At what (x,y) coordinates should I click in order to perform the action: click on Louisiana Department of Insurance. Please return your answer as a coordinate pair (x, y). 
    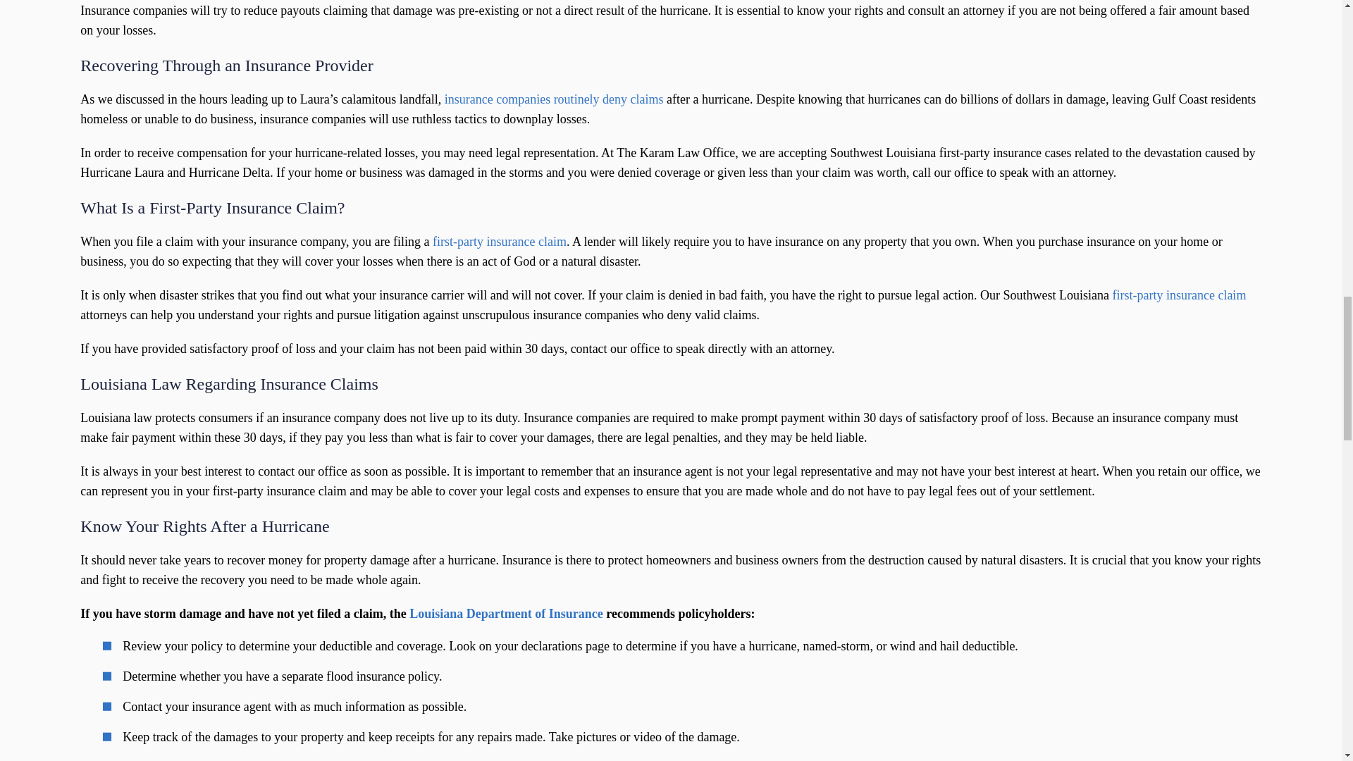
    Looking at the image, I should click on (506, 613).